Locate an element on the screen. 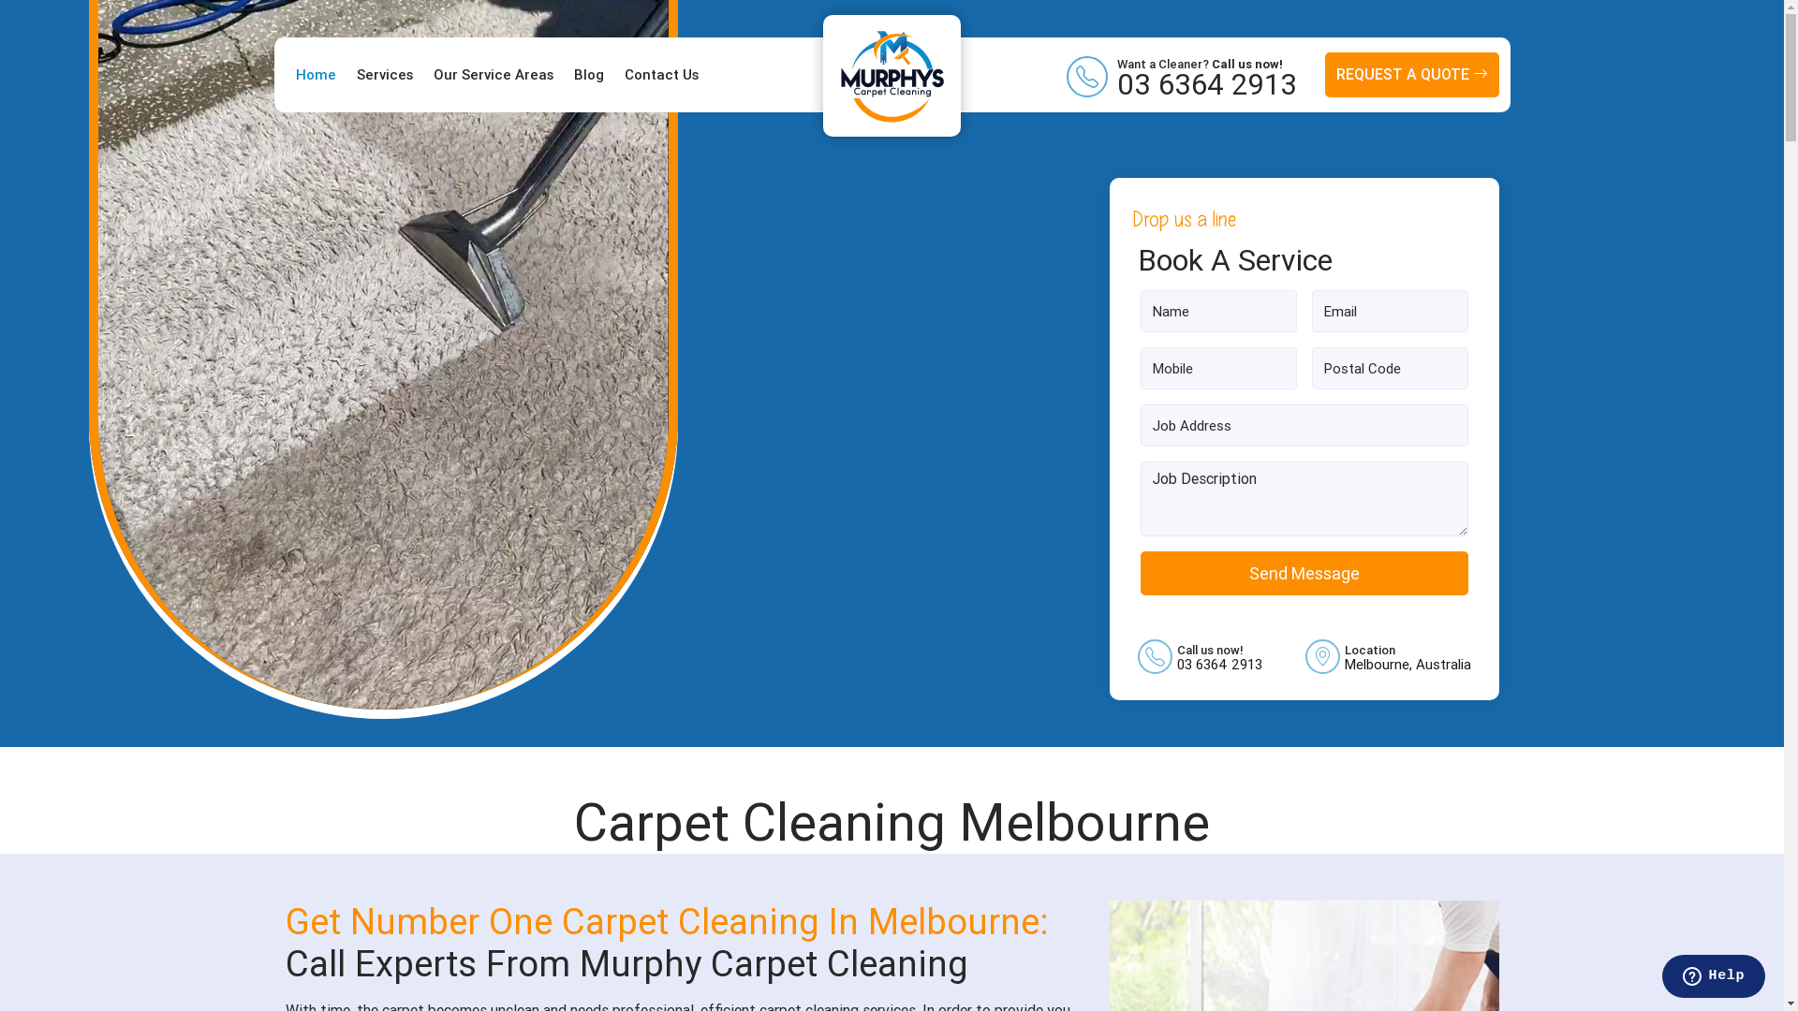  Contact Us is located at coordinates (661, 75).